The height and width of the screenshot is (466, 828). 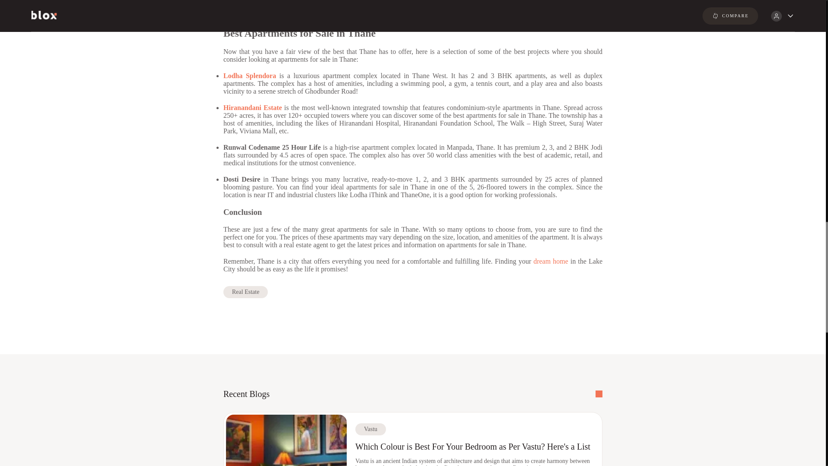 I want to click on dream home, so click(x=550, y=261).